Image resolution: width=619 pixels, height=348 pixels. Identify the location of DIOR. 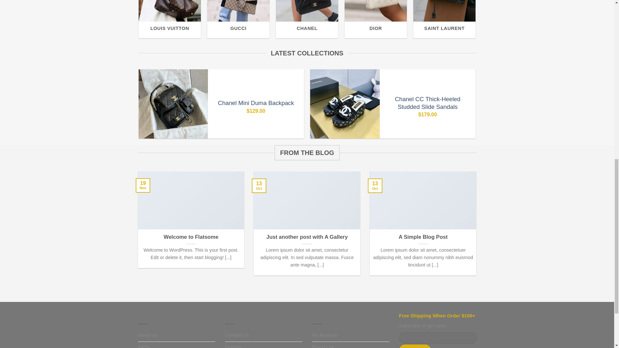
(376, 19).